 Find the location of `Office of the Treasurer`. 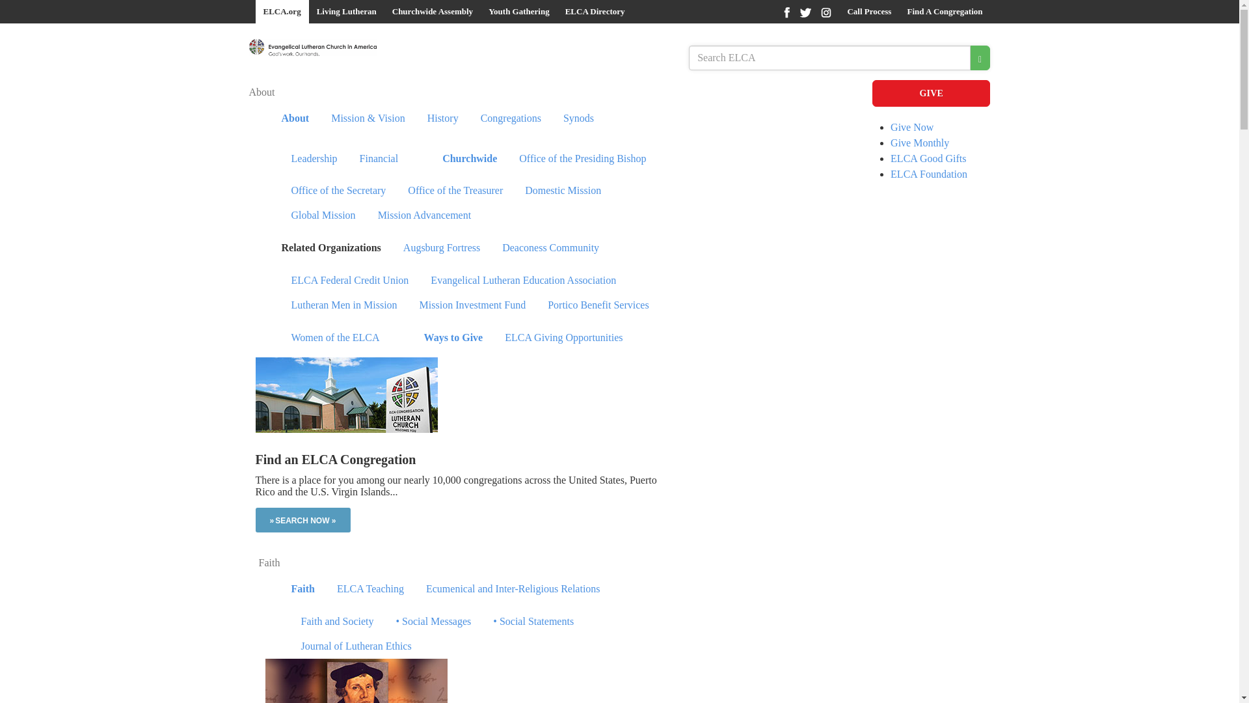

Office of the Treasurer is located at coordinates (455, 190).